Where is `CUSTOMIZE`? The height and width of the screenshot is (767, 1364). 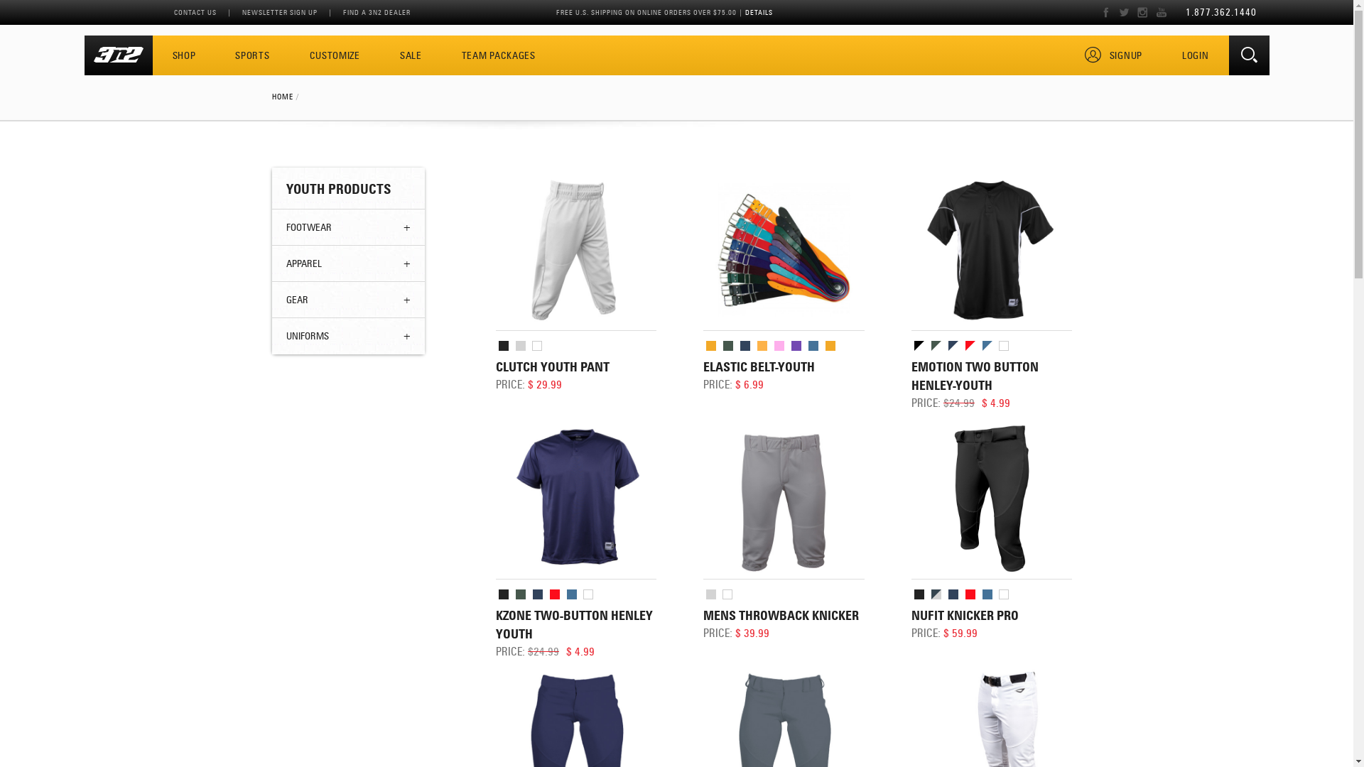
CUSTOMIZE is located at coordinates (335, 56).